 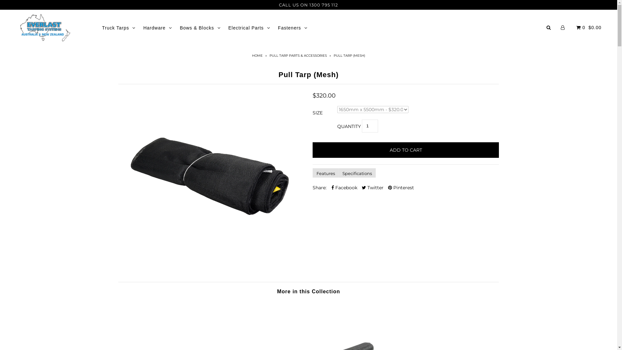 I want to click on Truck Tarps, so click(x=119, y=28).